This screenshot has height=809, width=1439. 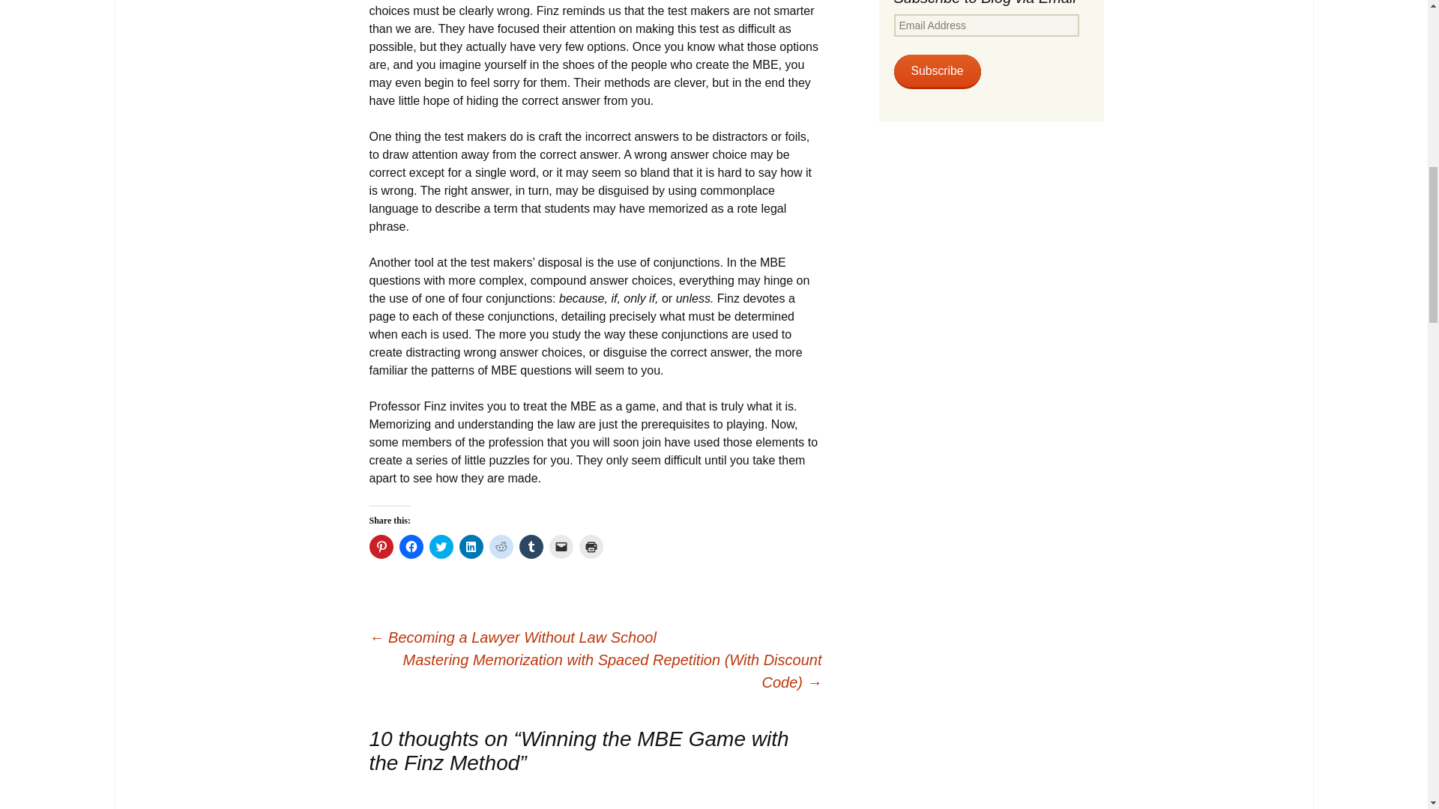 What do you see at coordinates (561, 547) in the screenshot?
I see `Click to email a link to a friend` at bounding box center [561, 547].